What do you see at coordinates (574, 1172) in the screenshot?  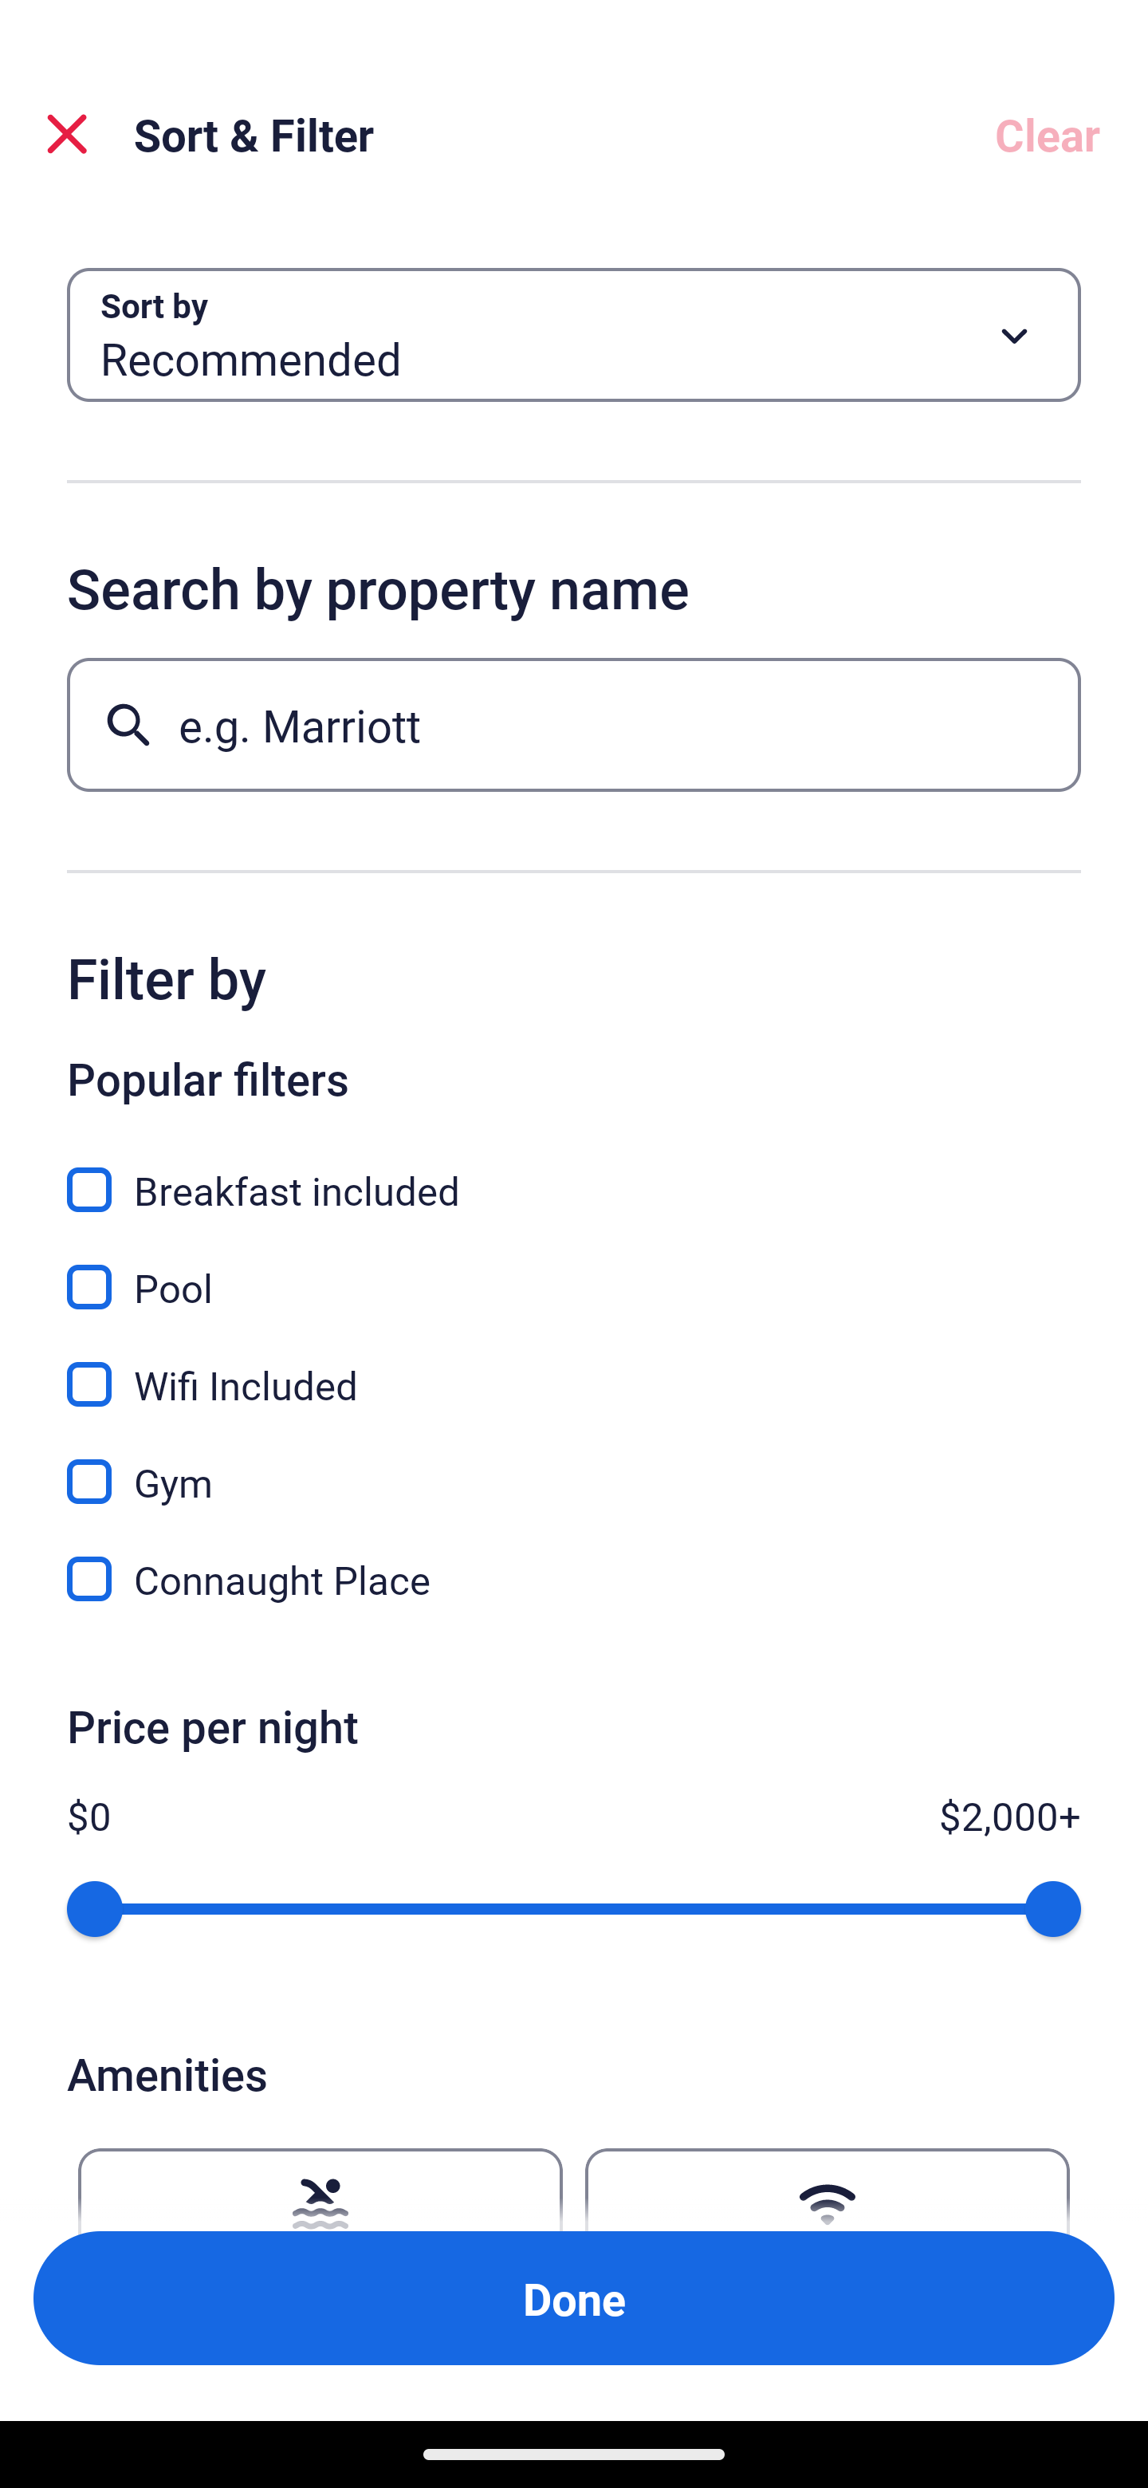 I see `Breakfast included, Breakfast included` at bounding box center [574, 1172].